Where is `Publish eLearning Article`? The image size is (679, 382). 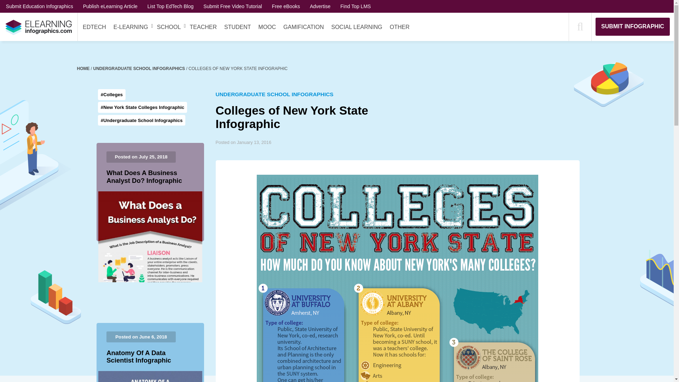 Publish eLearning Article is located at coordinates (110, 6).